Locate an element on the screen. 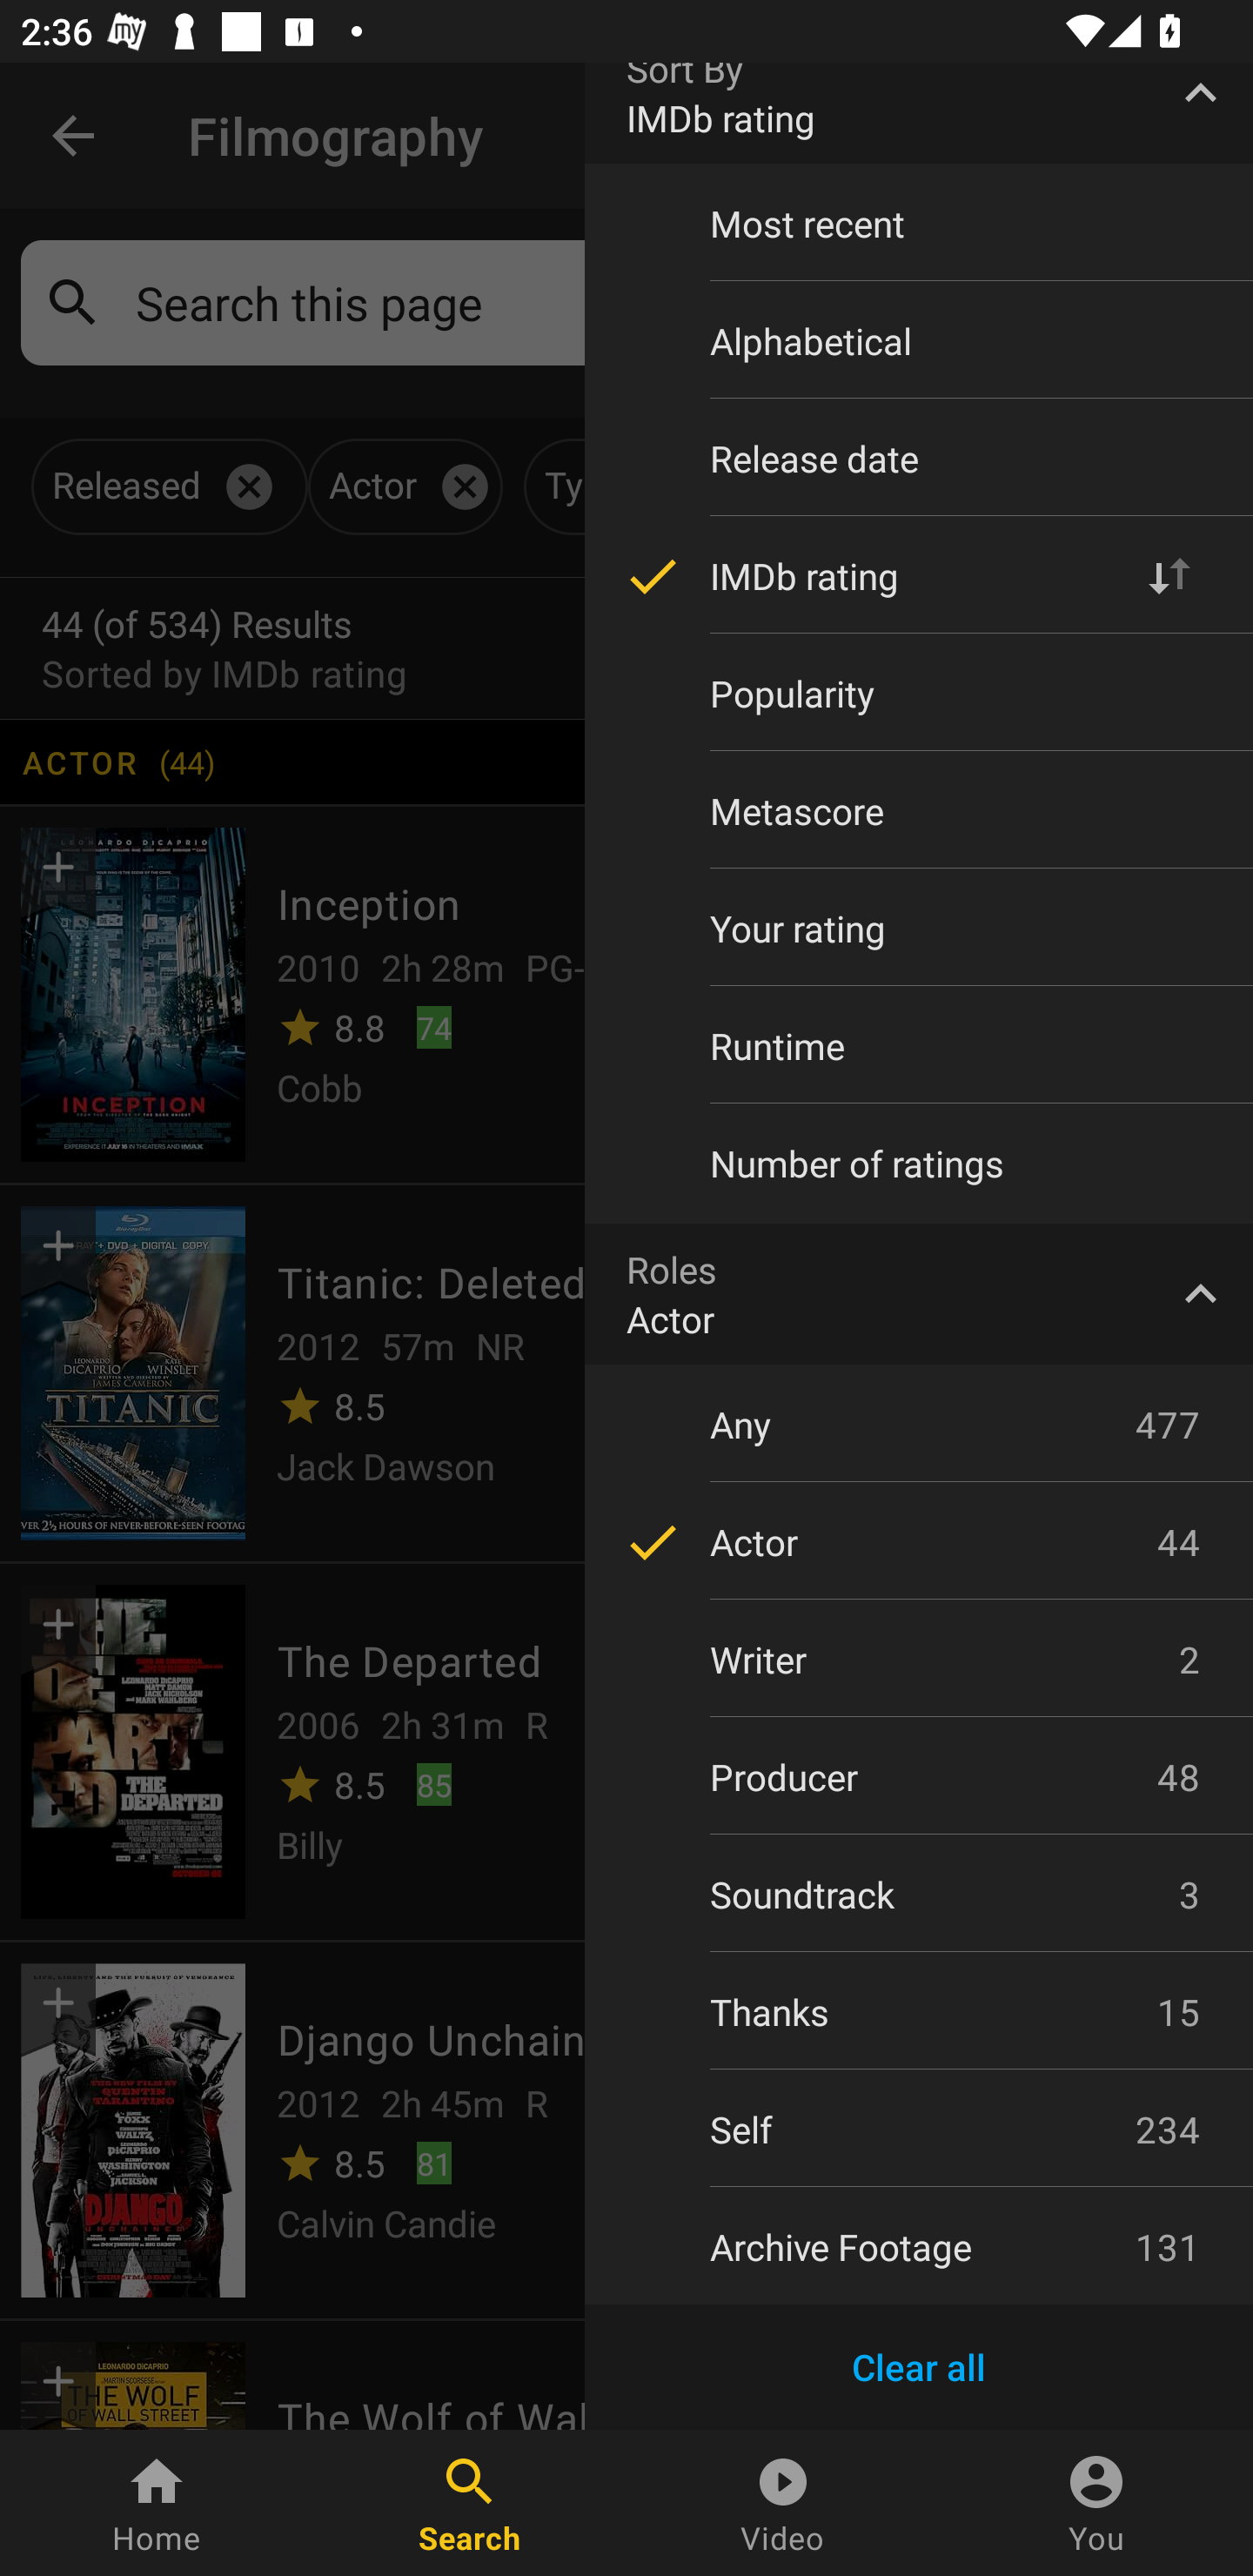 The height and width of the screenshot is (2576, 1253). Most recent is located at coordinates (919, 224).